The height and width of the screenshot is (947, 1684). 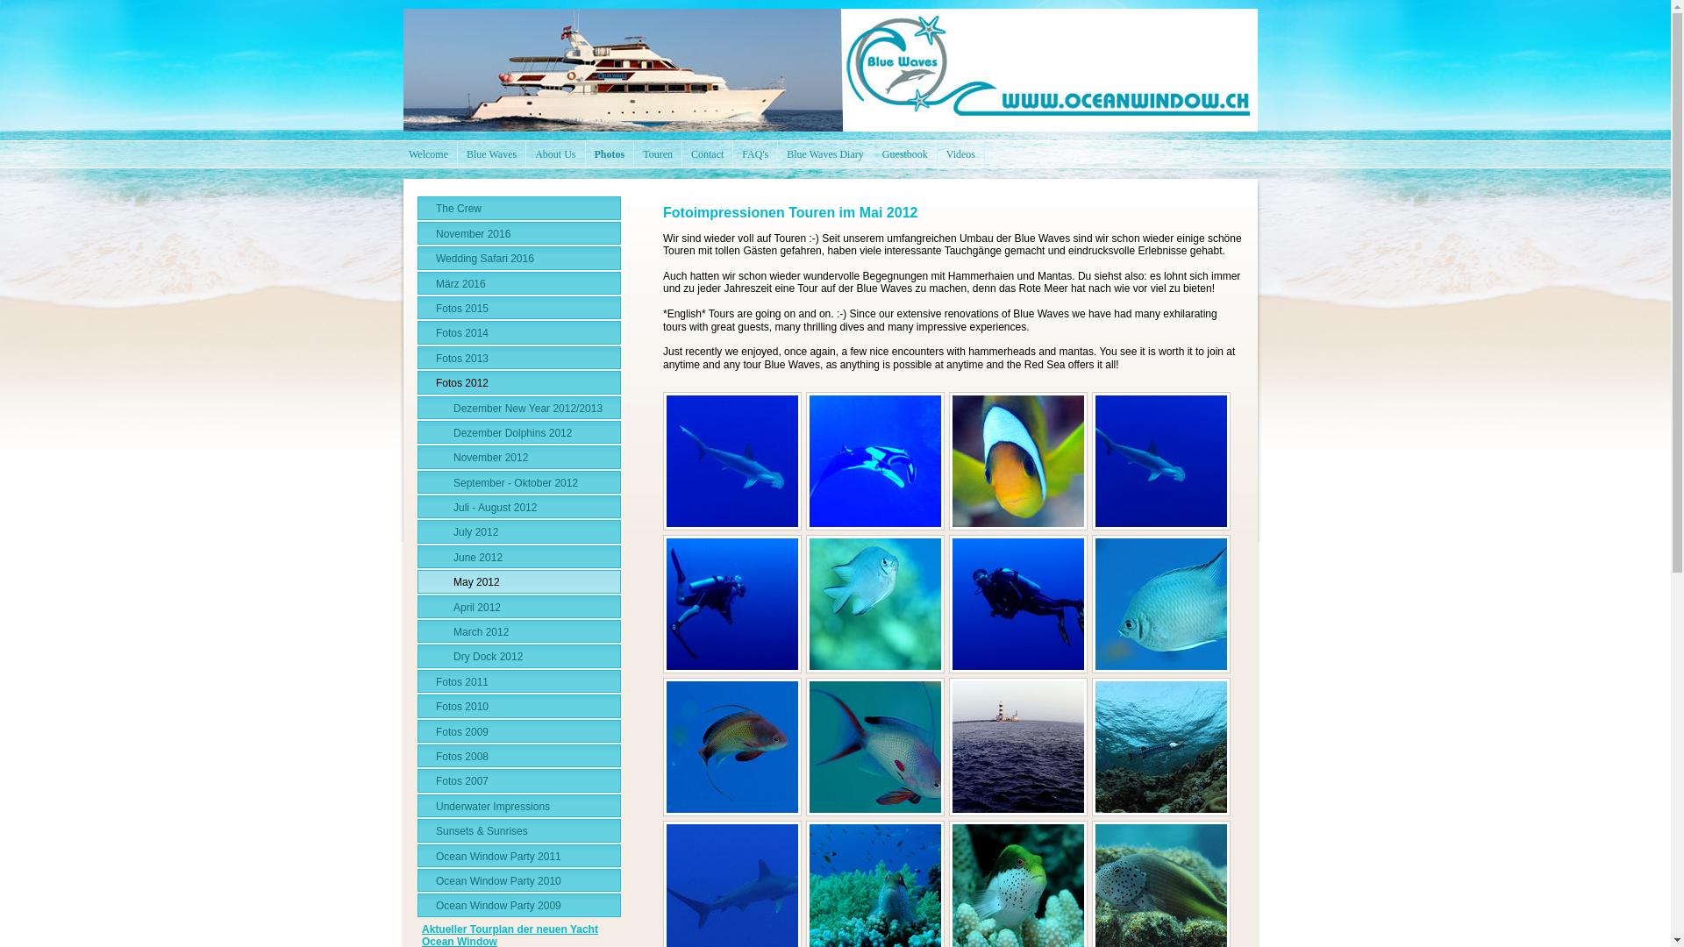 I want to click on Fotos 2010, so click(x=519, y=706).